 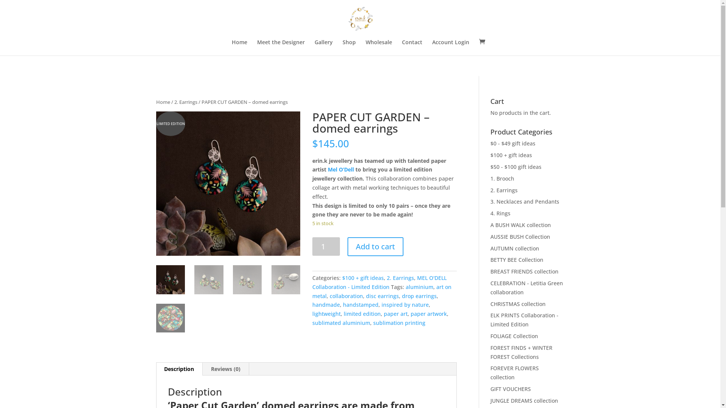 I want to click on paper art, so click(x=396, y=314).